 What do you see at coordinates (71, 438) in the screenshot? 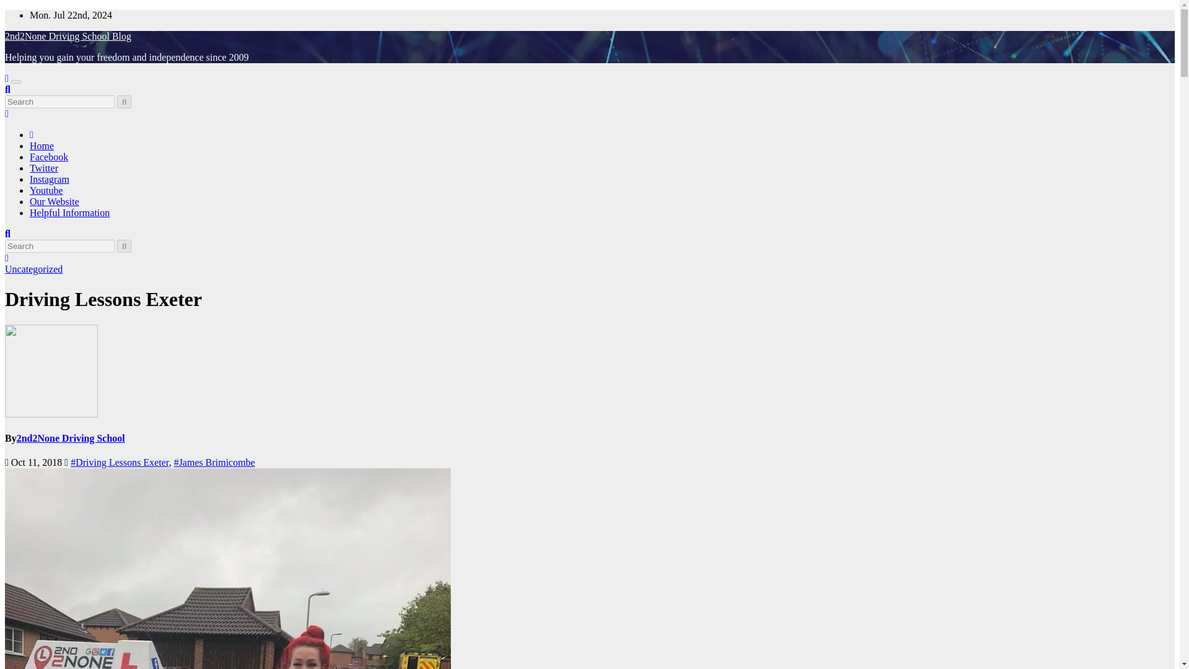
I see `2nd2None Driving School` at bounding box center [71, 438].